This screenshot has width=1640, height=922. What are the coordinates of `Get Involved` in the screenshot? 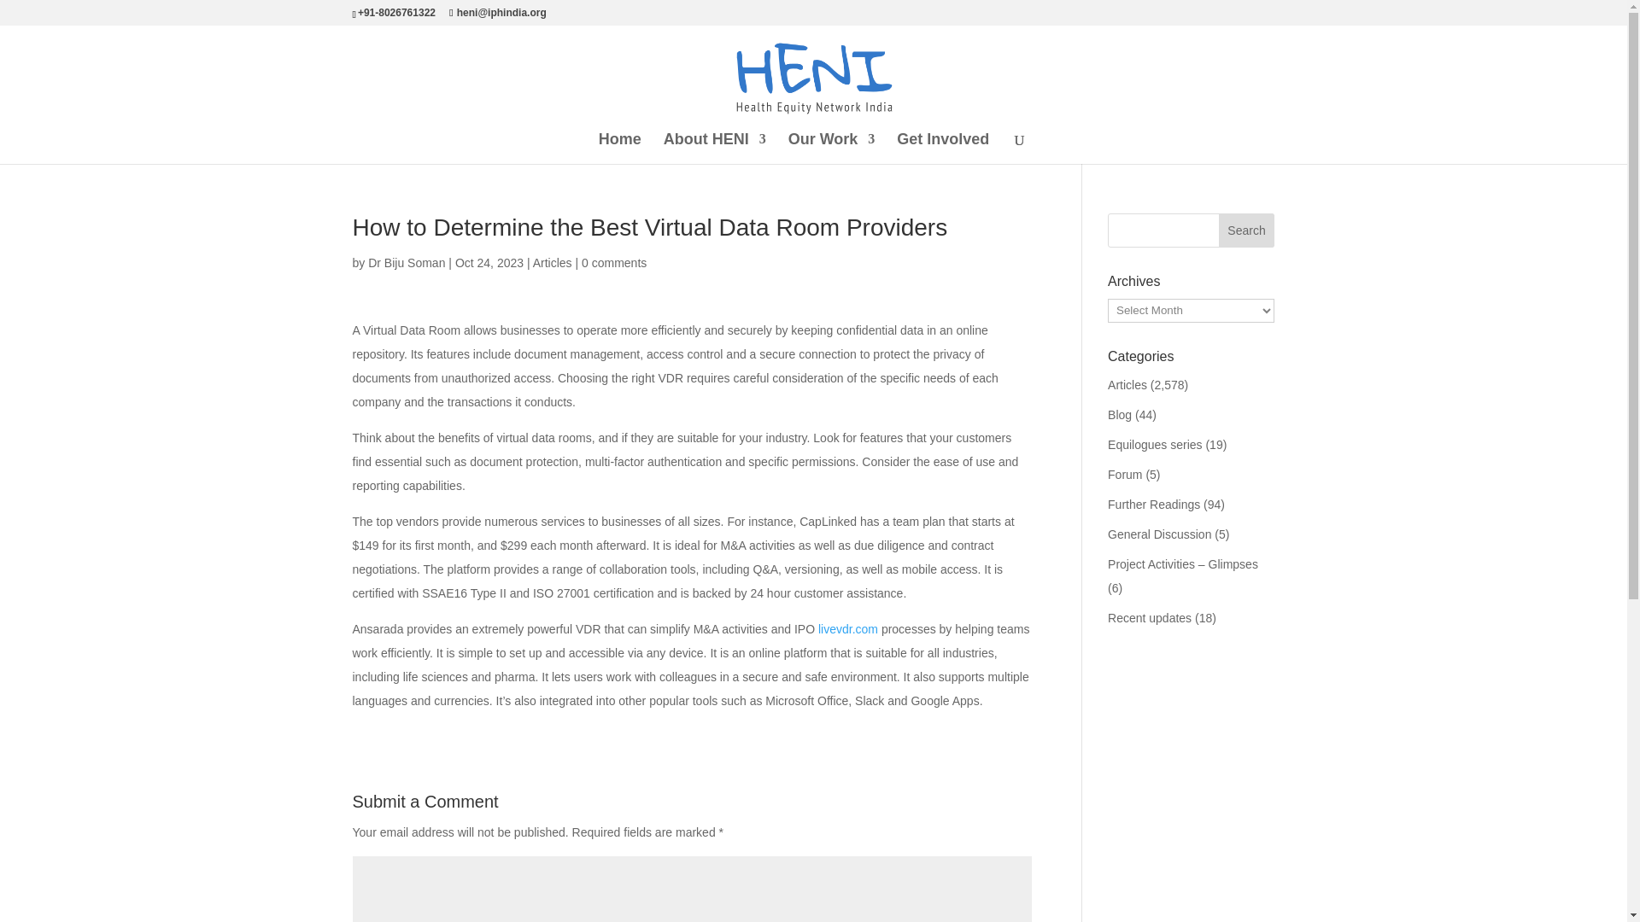 It's located at (943, 149).